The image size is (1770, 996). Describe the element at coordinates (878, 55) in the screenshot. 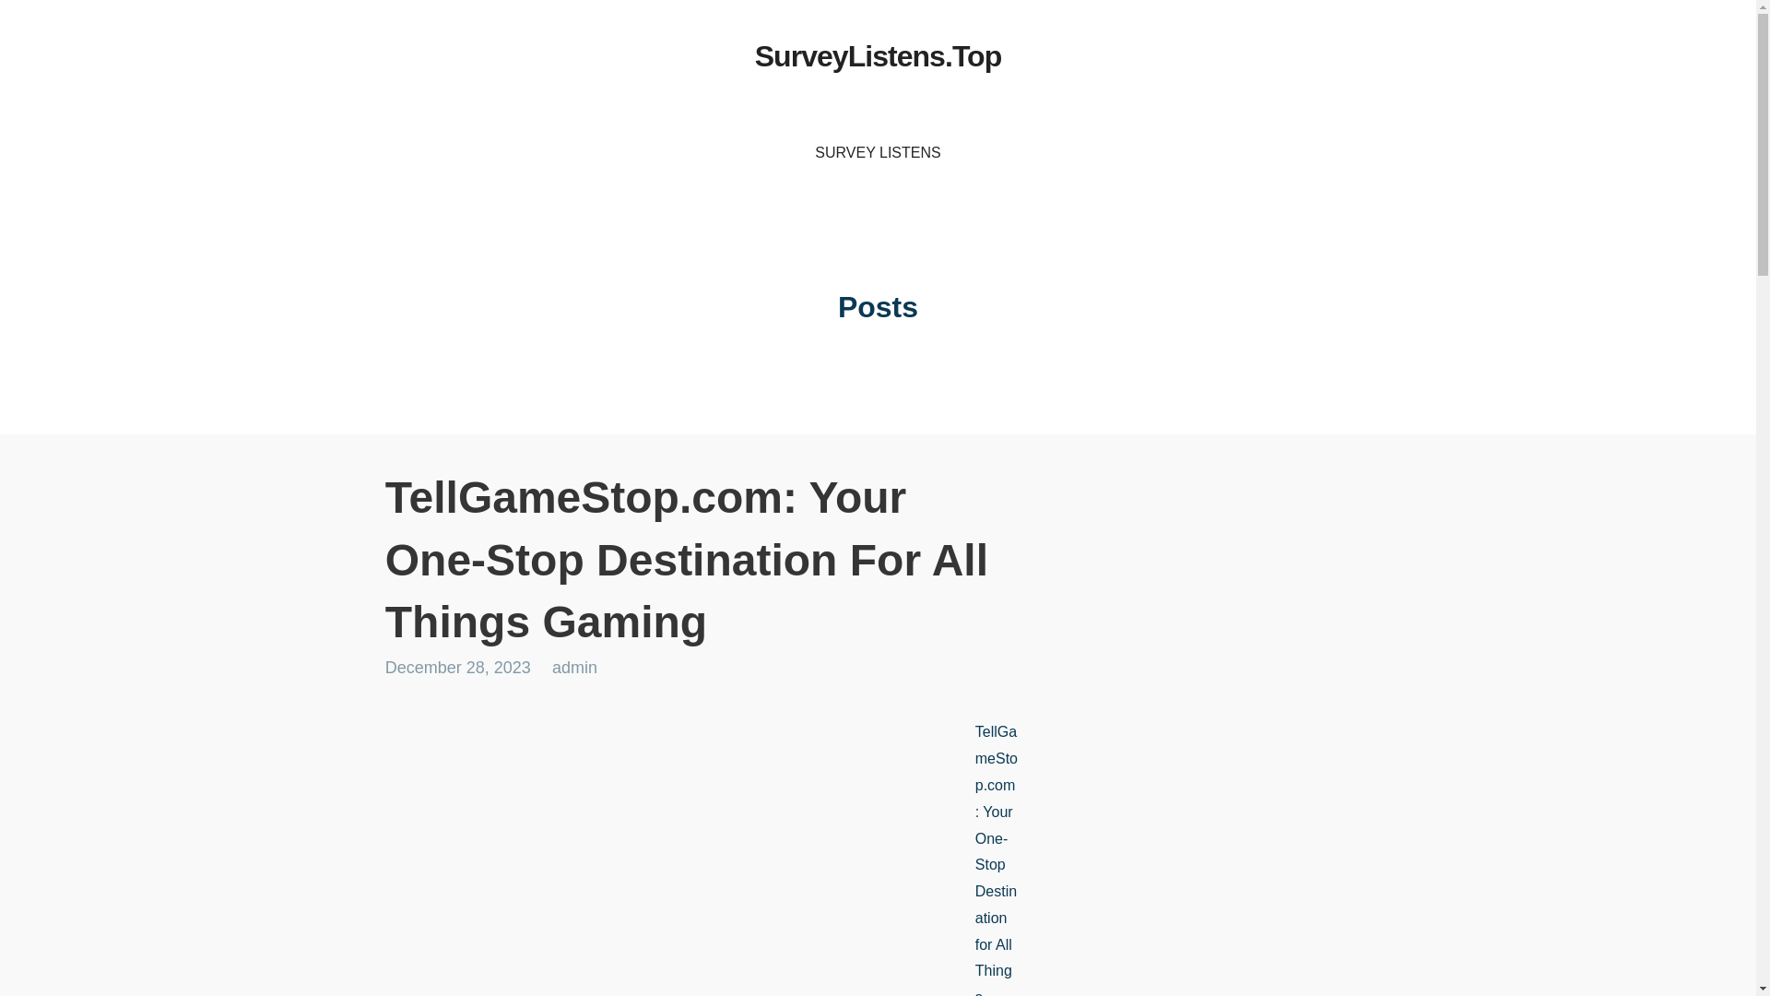

I see `SurveyListens.Top` at that location.